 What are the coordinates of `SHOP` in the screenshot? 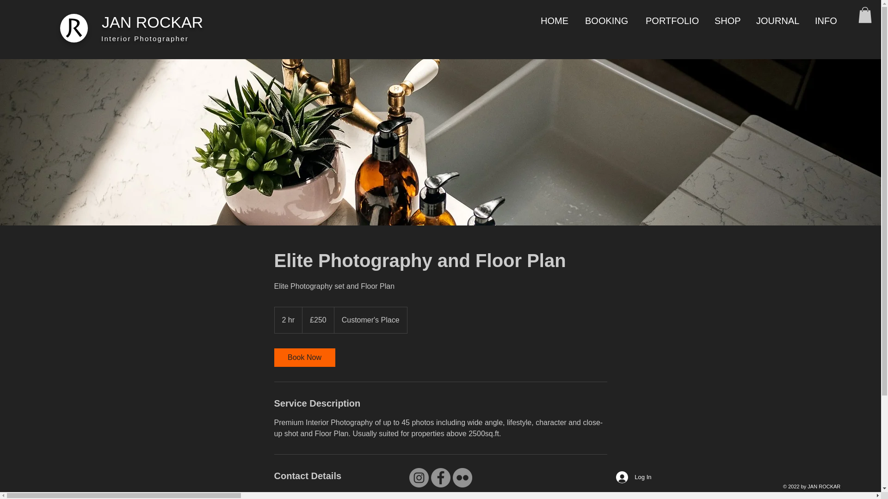 It's located at (728, 21).